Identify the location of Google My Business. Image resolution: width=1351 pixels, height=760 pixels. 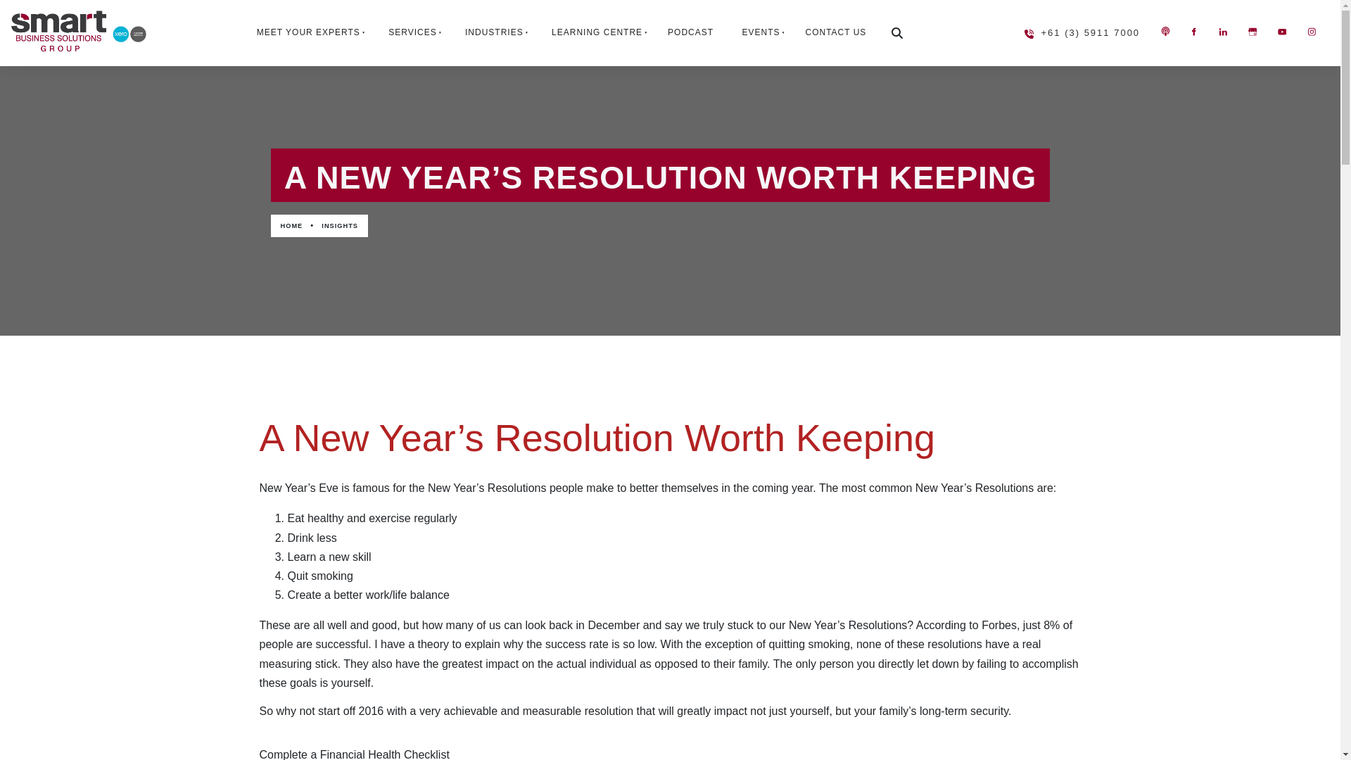
(1252, 31).